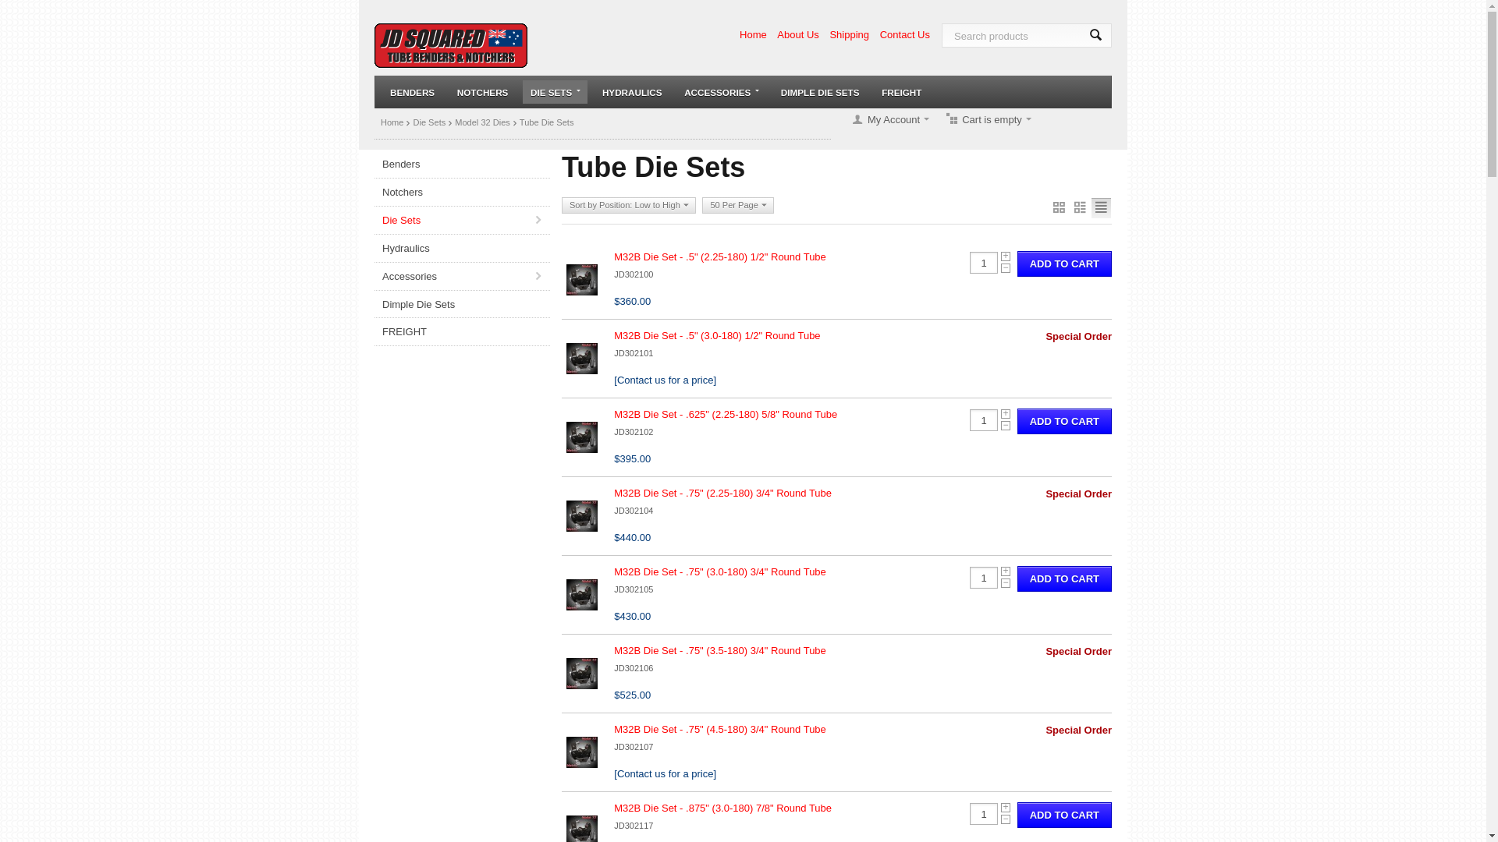  Describe the element at coordinates (849, 34) in the screenshot. I see `Shipping` at that location.